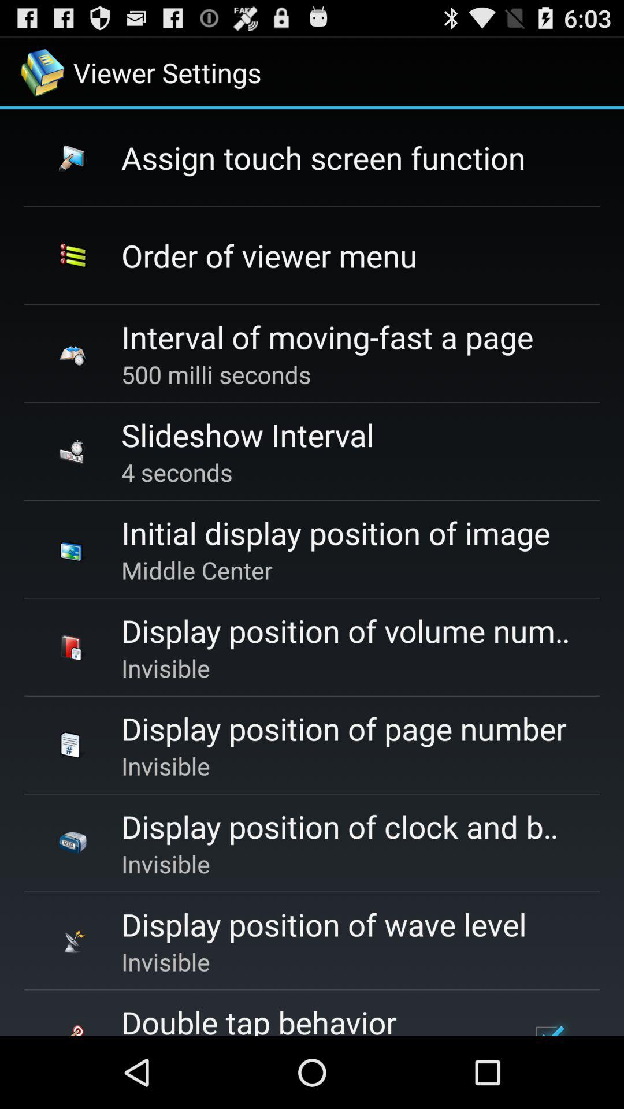 The image size is (624, 1109). Describe the element at coordinates (73, 745) in the screenshot. I see `select the image beside display position of page number` at that location.